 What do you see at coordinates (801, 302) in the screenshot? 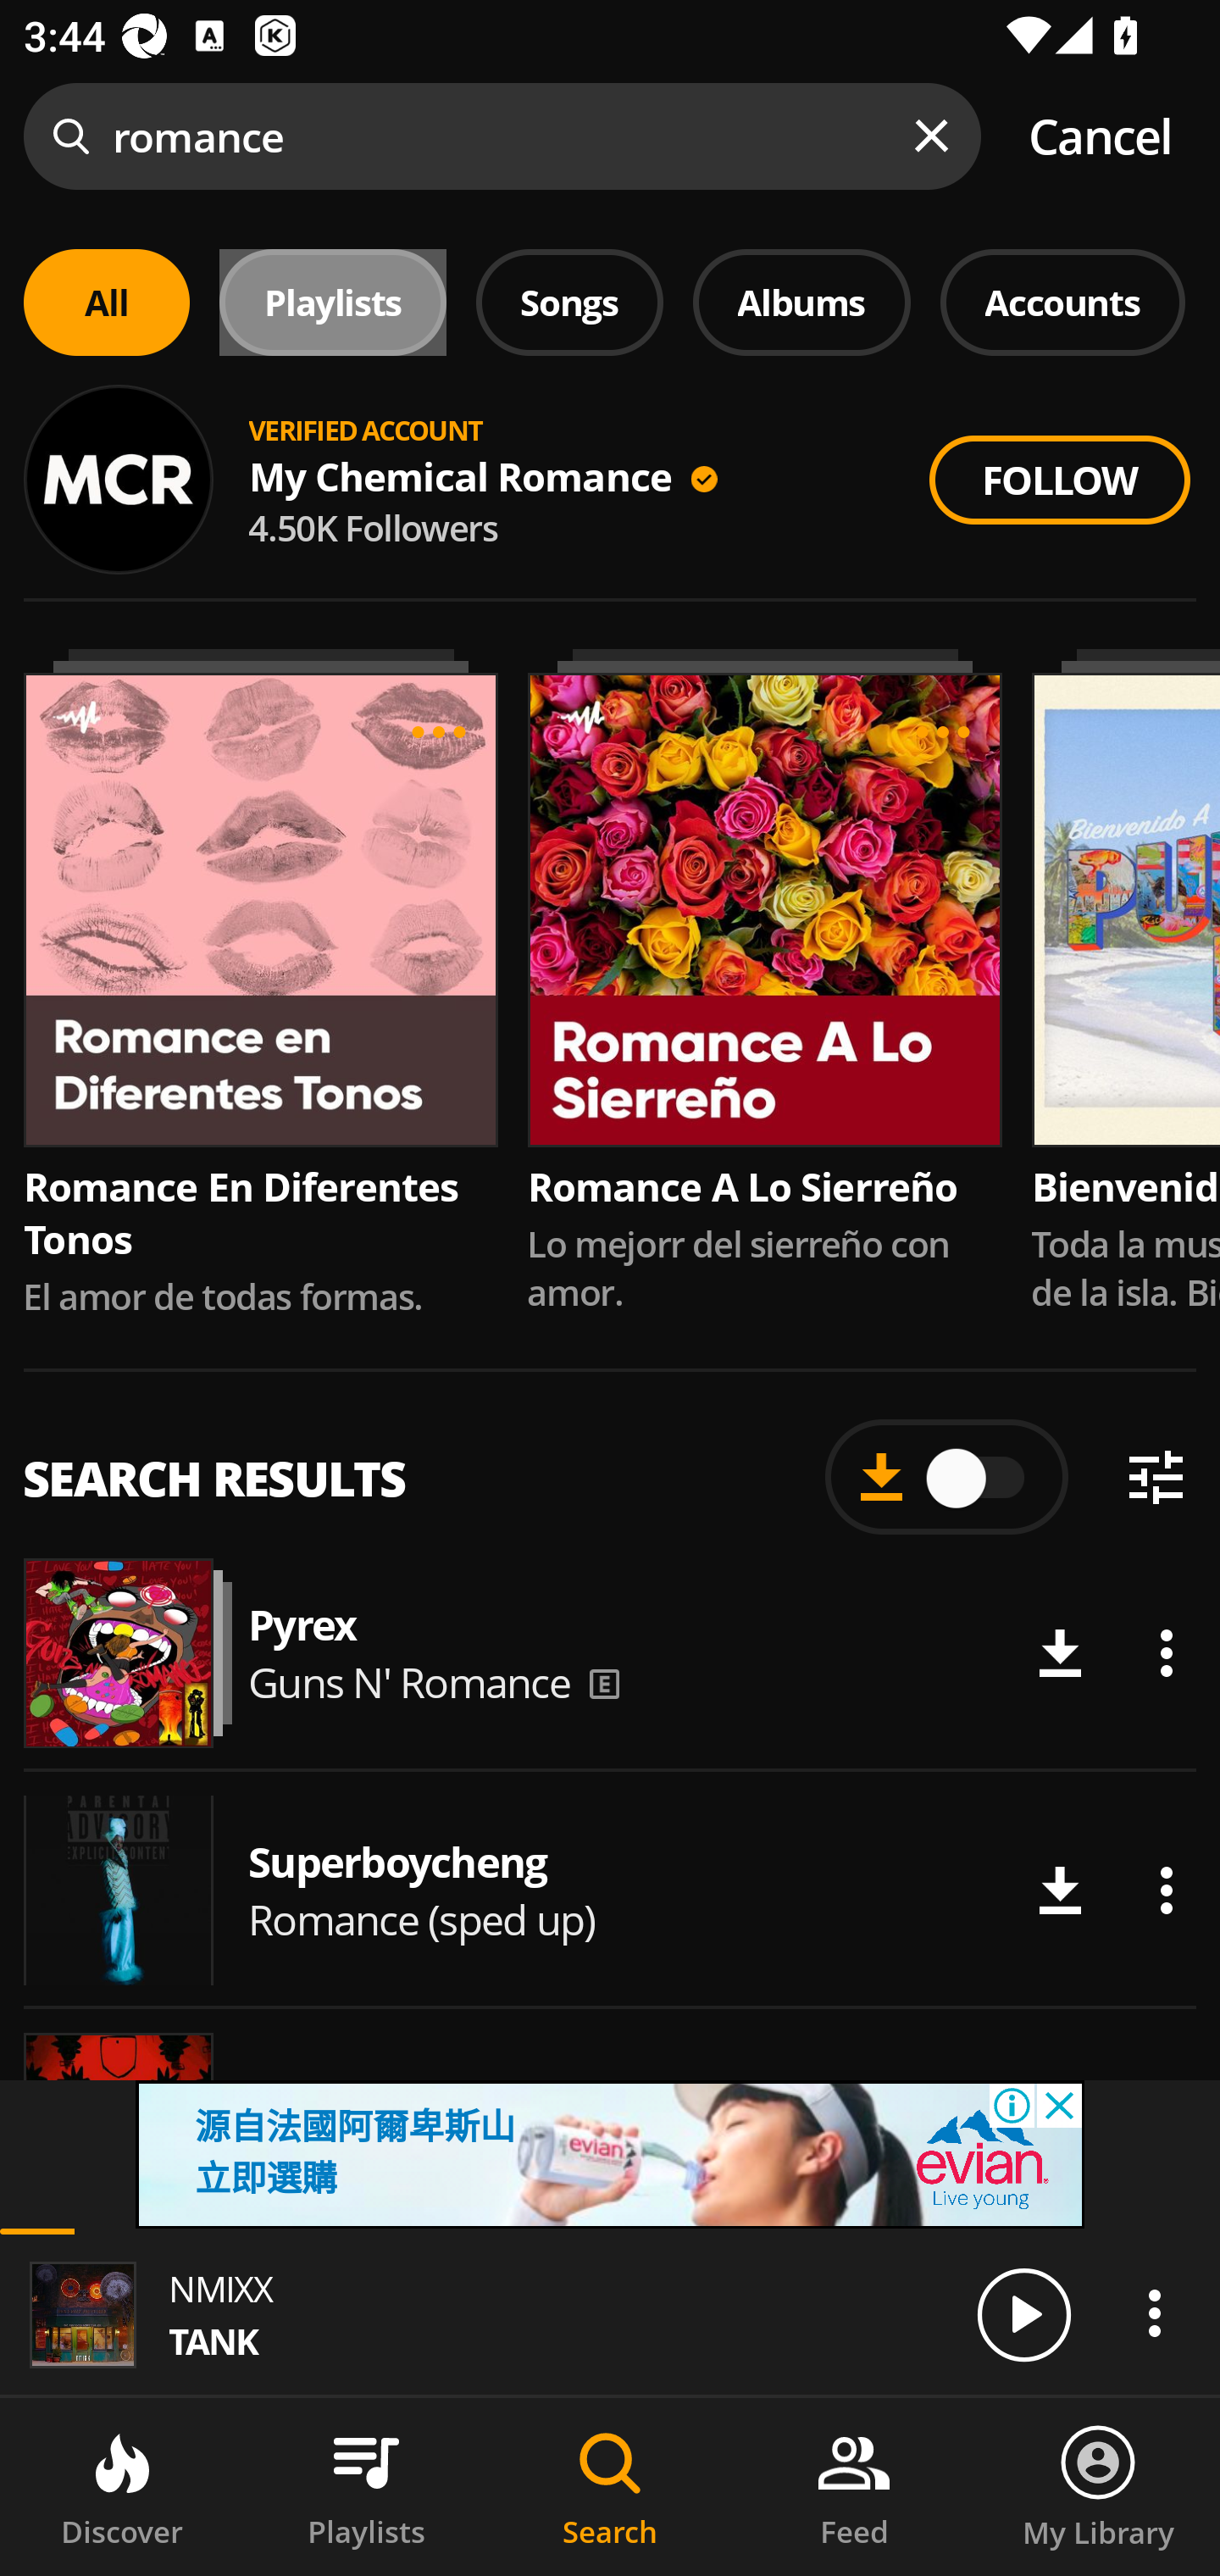
I see `Albums` at bounding box center [801, 302].